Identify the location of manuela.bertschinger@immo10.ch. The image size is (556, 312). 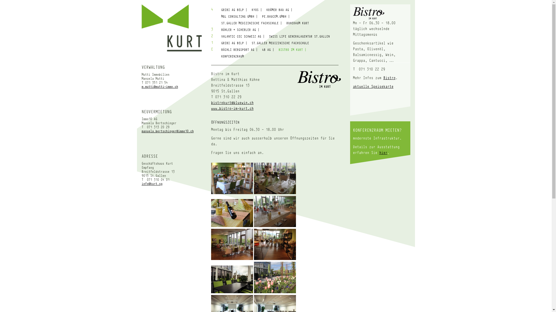
(167, 131).